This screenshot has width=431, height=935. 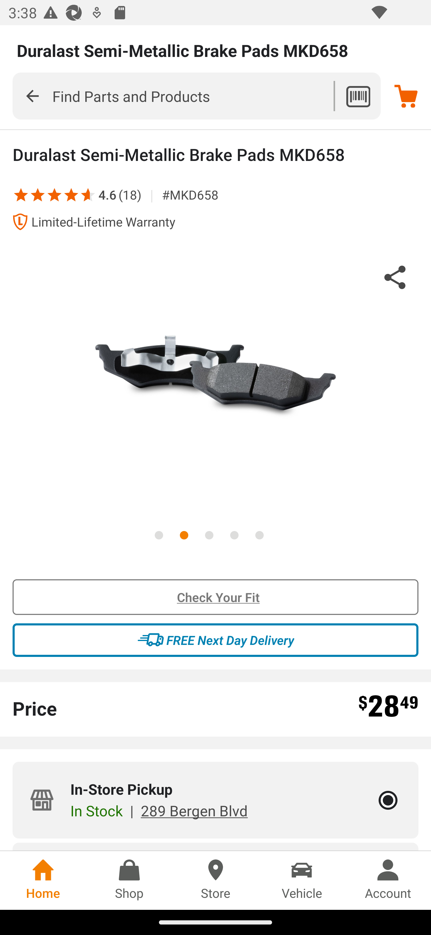 I want to click on , so click(x=84, y=194).